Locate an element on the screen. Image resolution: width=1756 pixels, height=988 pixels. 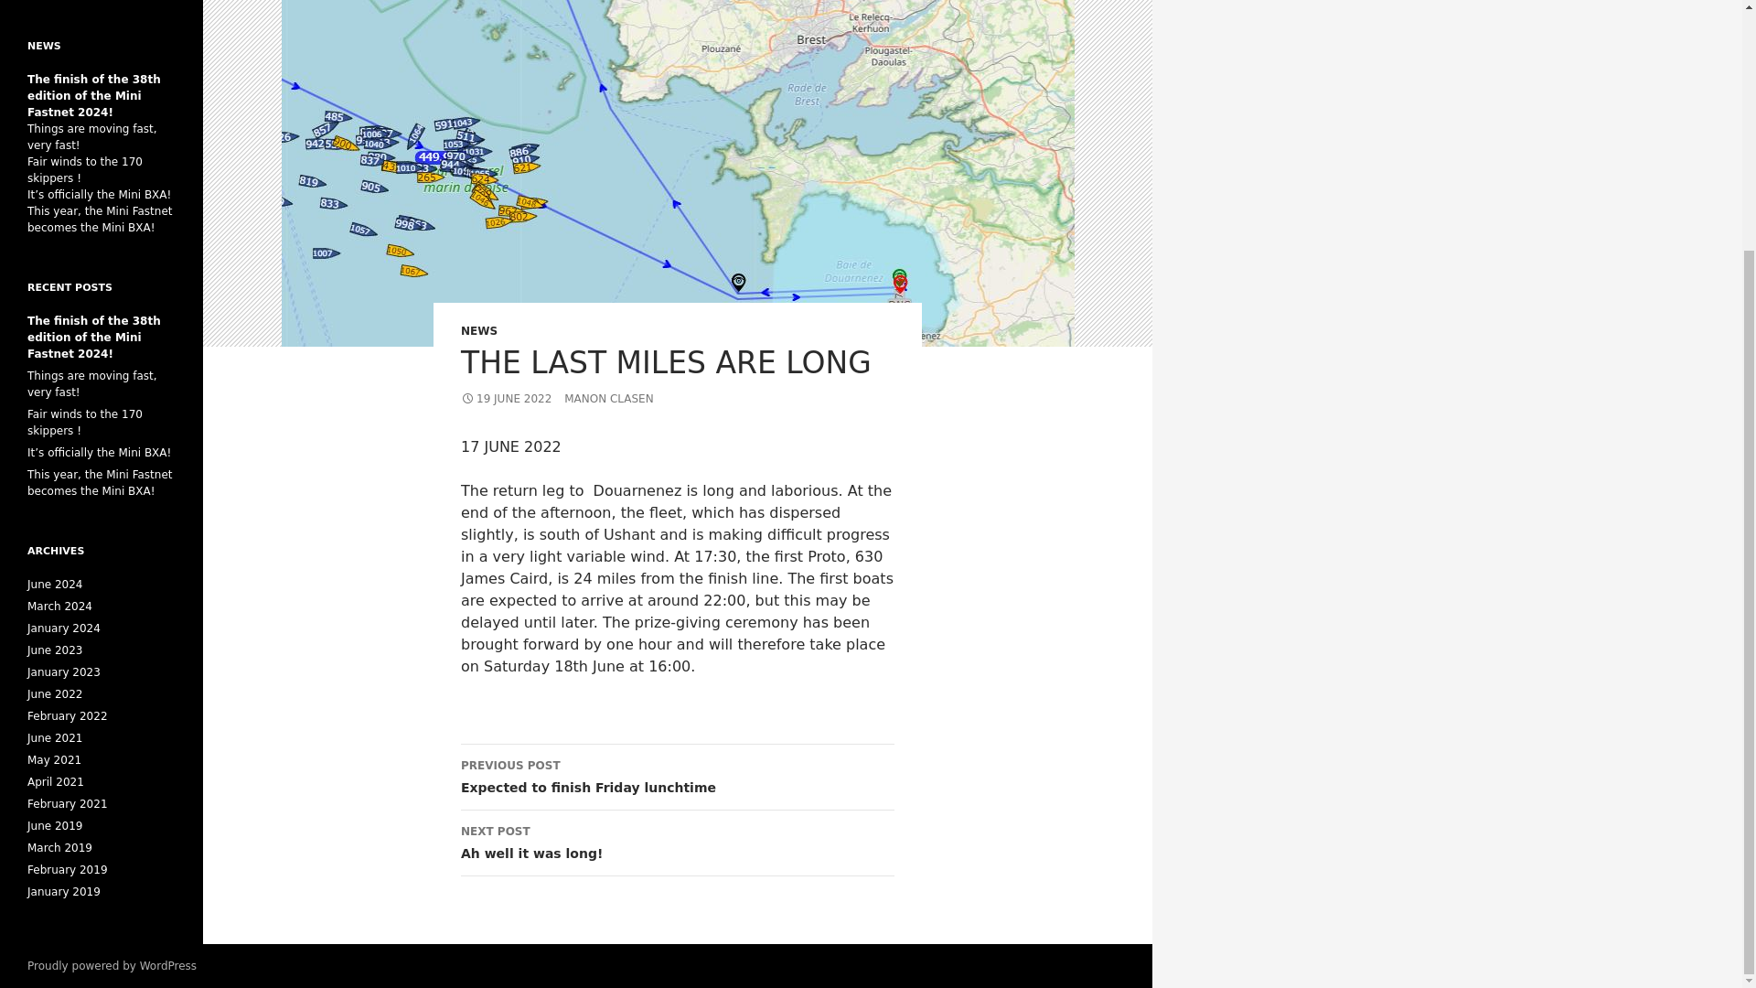
Things are moving fast, very fast! is located at coordinates (100, 219).